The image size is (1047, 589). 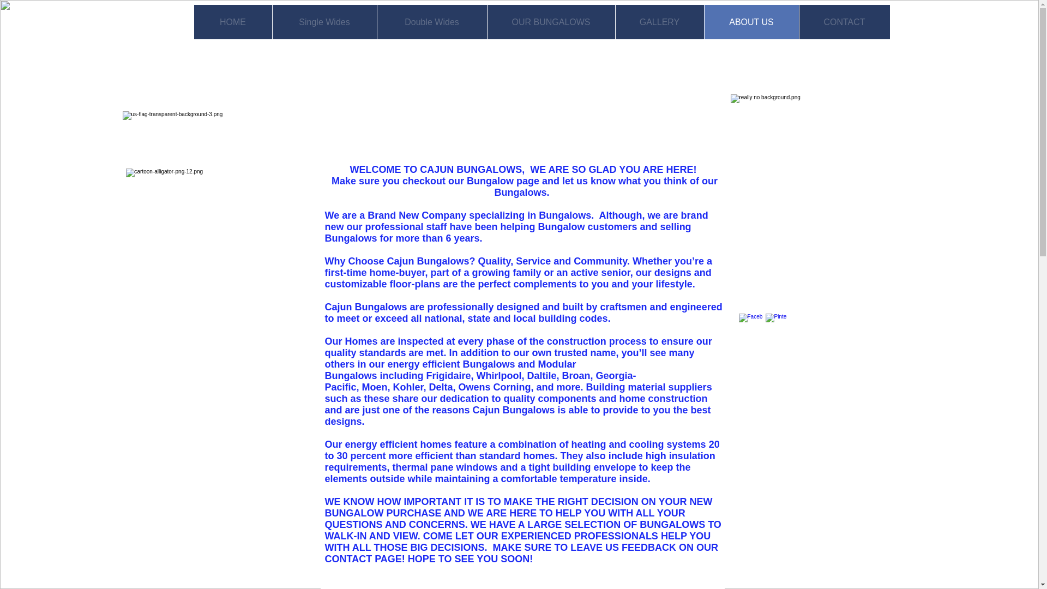 I want to click on Single Wides, so click(x=323, y=22).